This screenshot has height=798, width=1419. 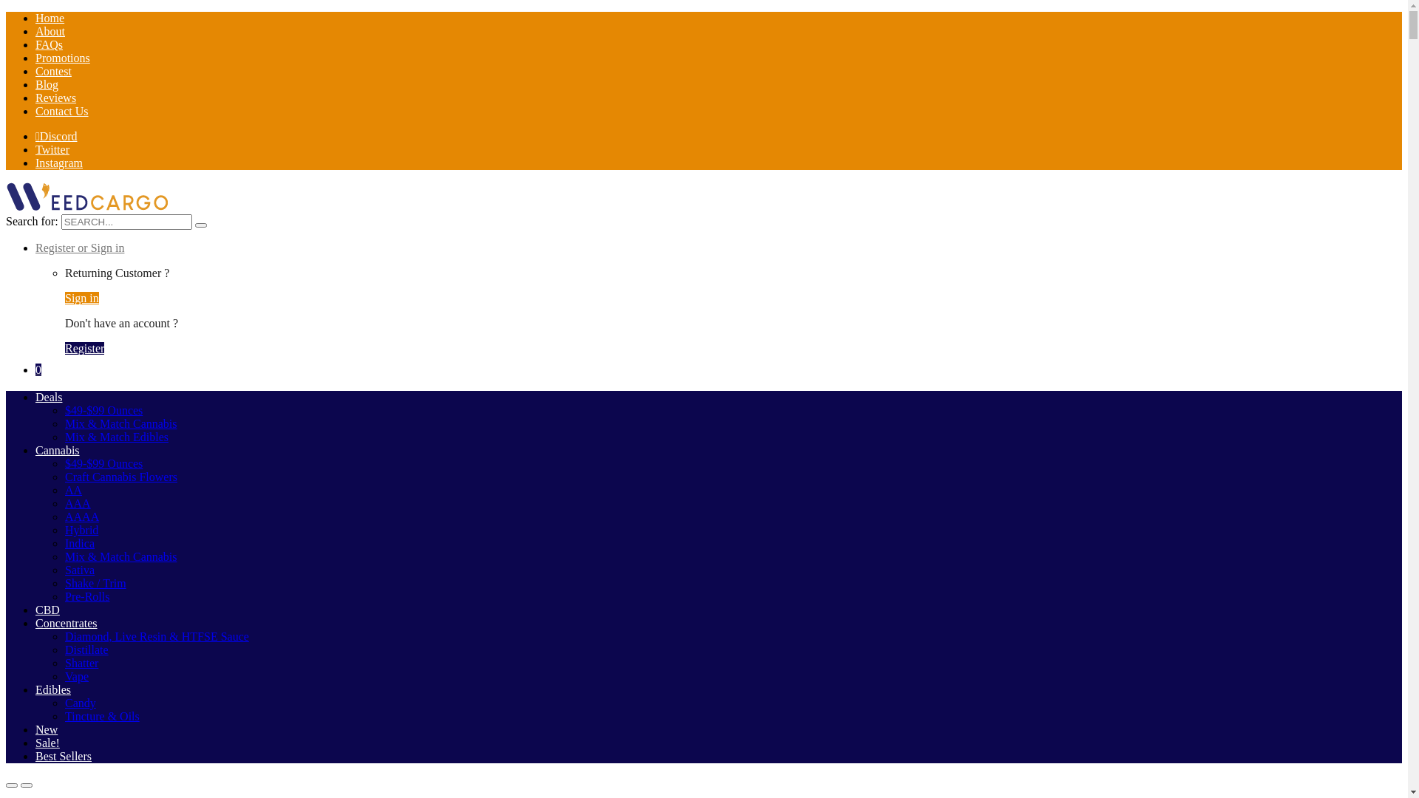 I want to click on Shake / Trim, so click(x=96, y=584).